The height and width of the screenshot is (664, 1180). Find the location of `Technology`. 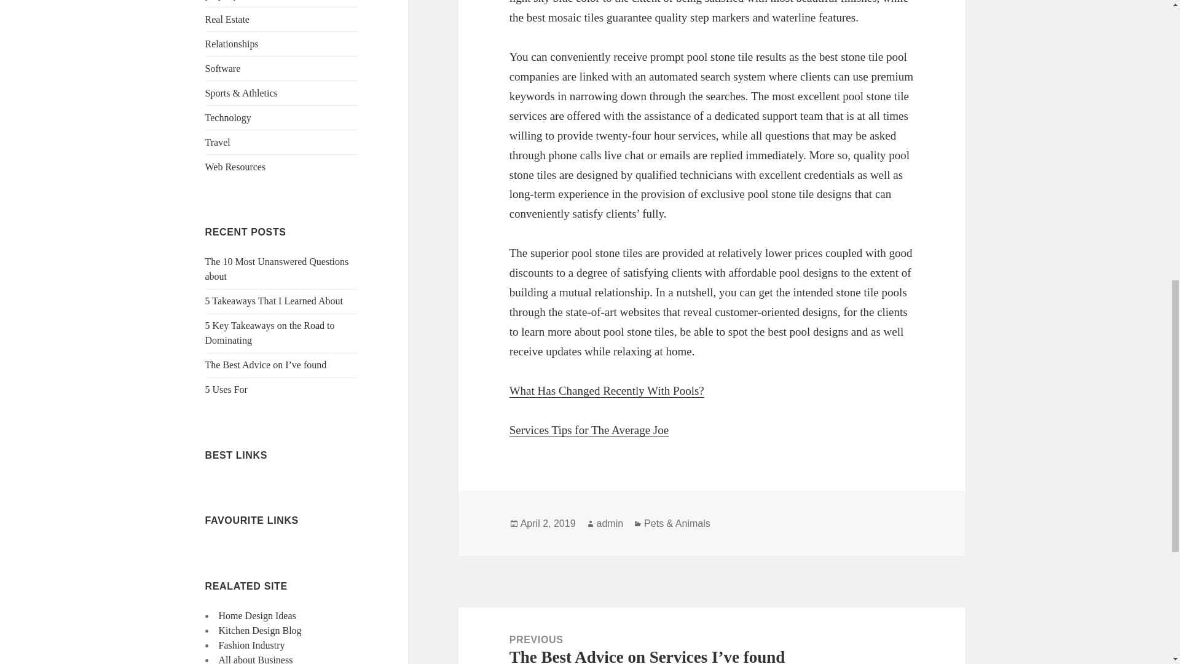

Technology is located at coordinates (228, 117).